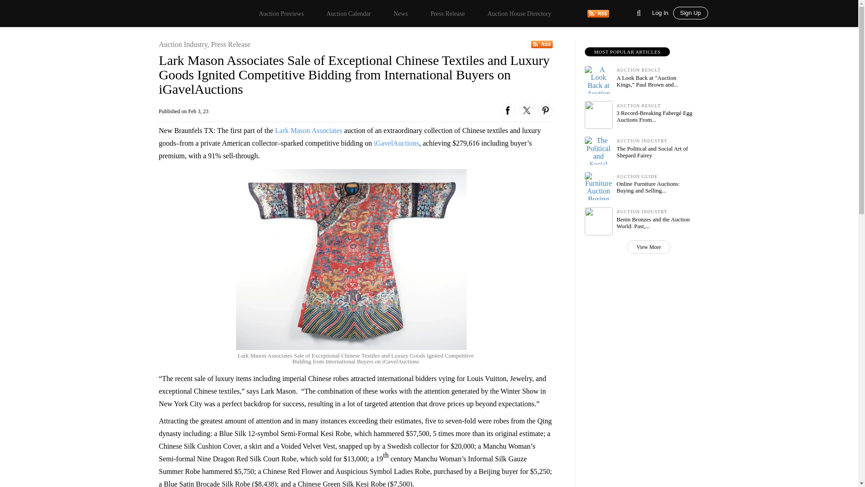 The height and width of the screenshot is (487, 865). What do you see at coordinates (598, 13) in the screenshot?
I see `View Our News Feed` at bounding box center [598, 13].